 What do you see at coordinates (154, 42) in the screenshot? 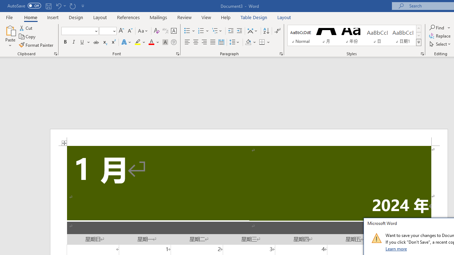
I see `Font Color` at bounding box center [154, 42].